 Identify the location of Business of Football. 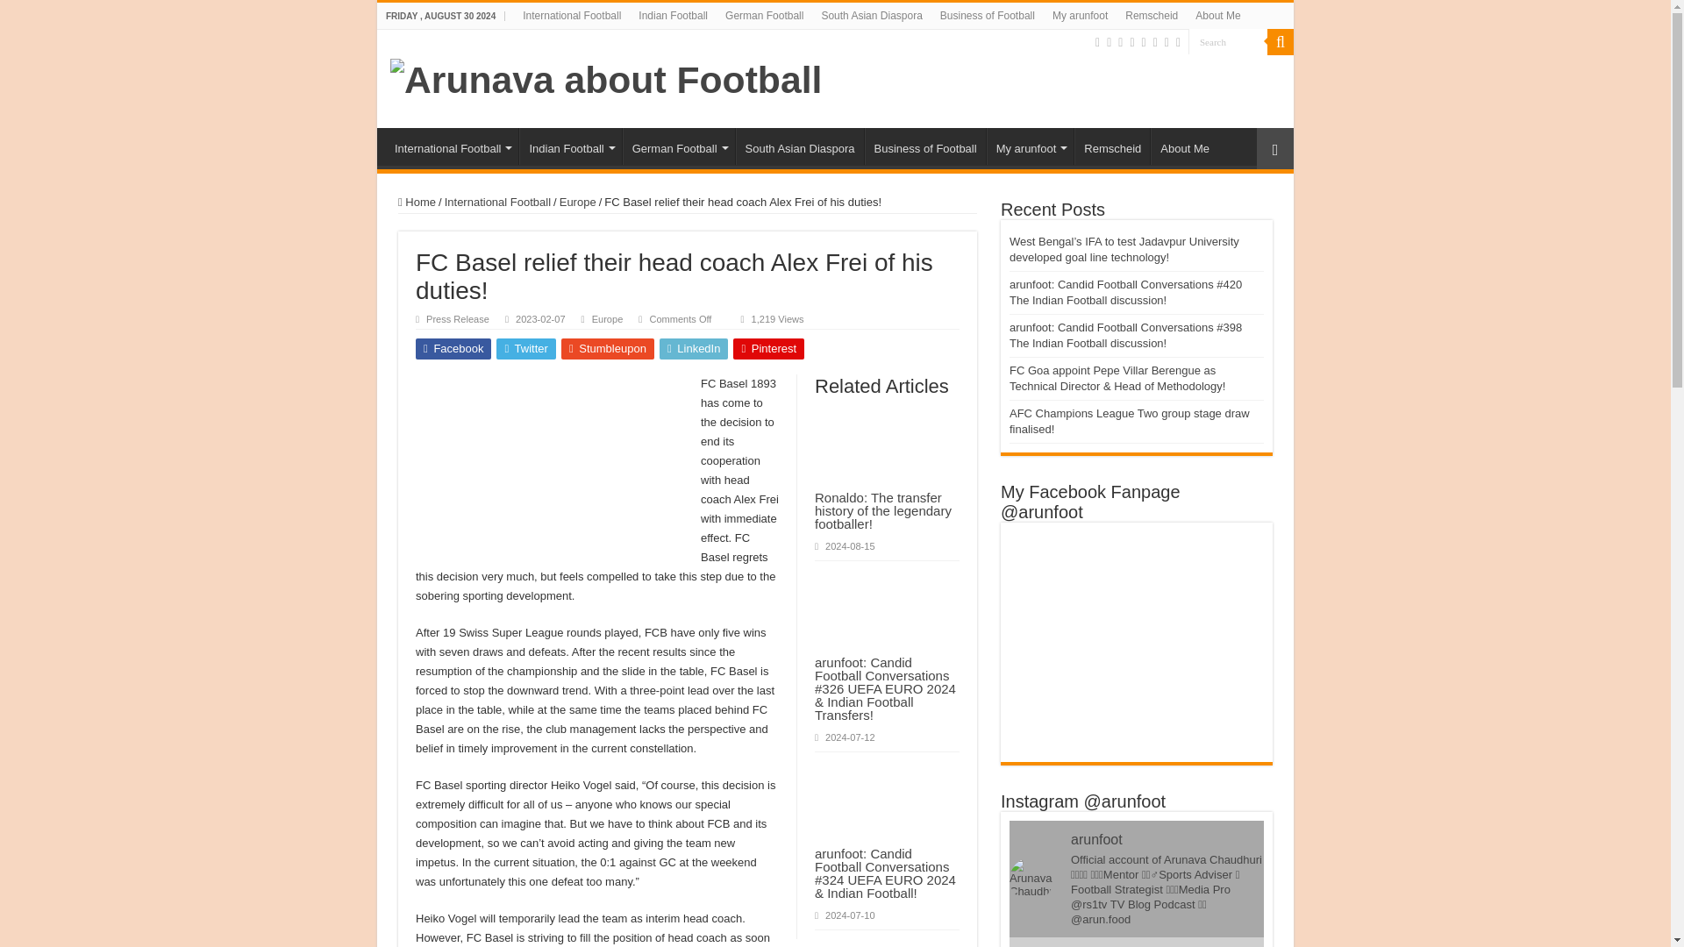
(988, 16).